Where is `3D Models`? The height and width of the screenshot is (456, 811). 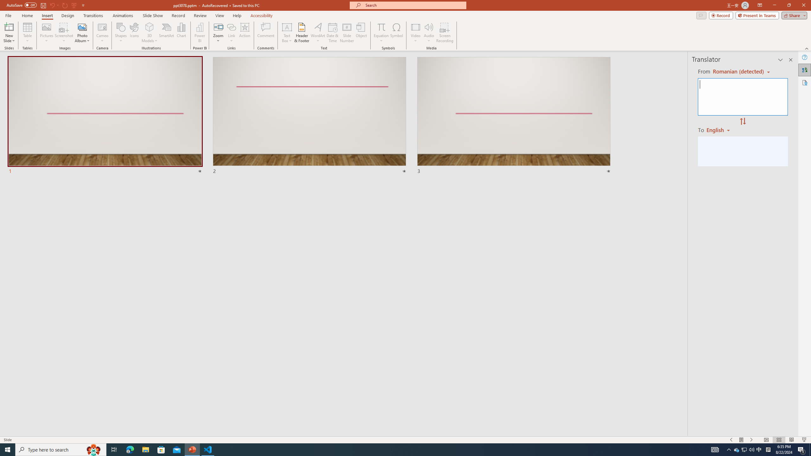 3D Models is located at coordinates (150, 33).